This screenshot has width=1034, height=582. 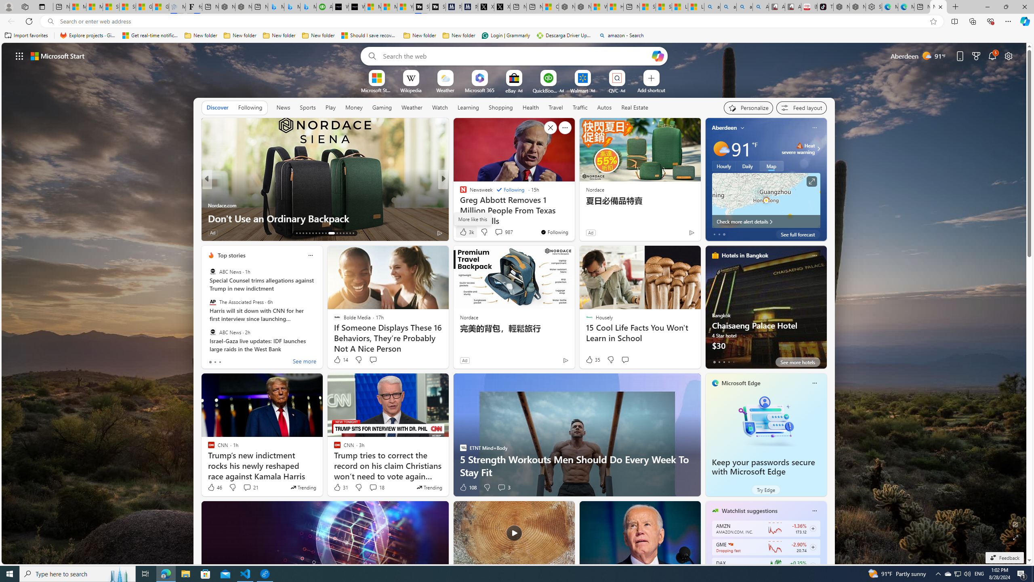 What do you see at coordinates (515, 303) in the screenshot?
I see `AutomationID: backgroundImagePicture` at bounding box center [515, 303].